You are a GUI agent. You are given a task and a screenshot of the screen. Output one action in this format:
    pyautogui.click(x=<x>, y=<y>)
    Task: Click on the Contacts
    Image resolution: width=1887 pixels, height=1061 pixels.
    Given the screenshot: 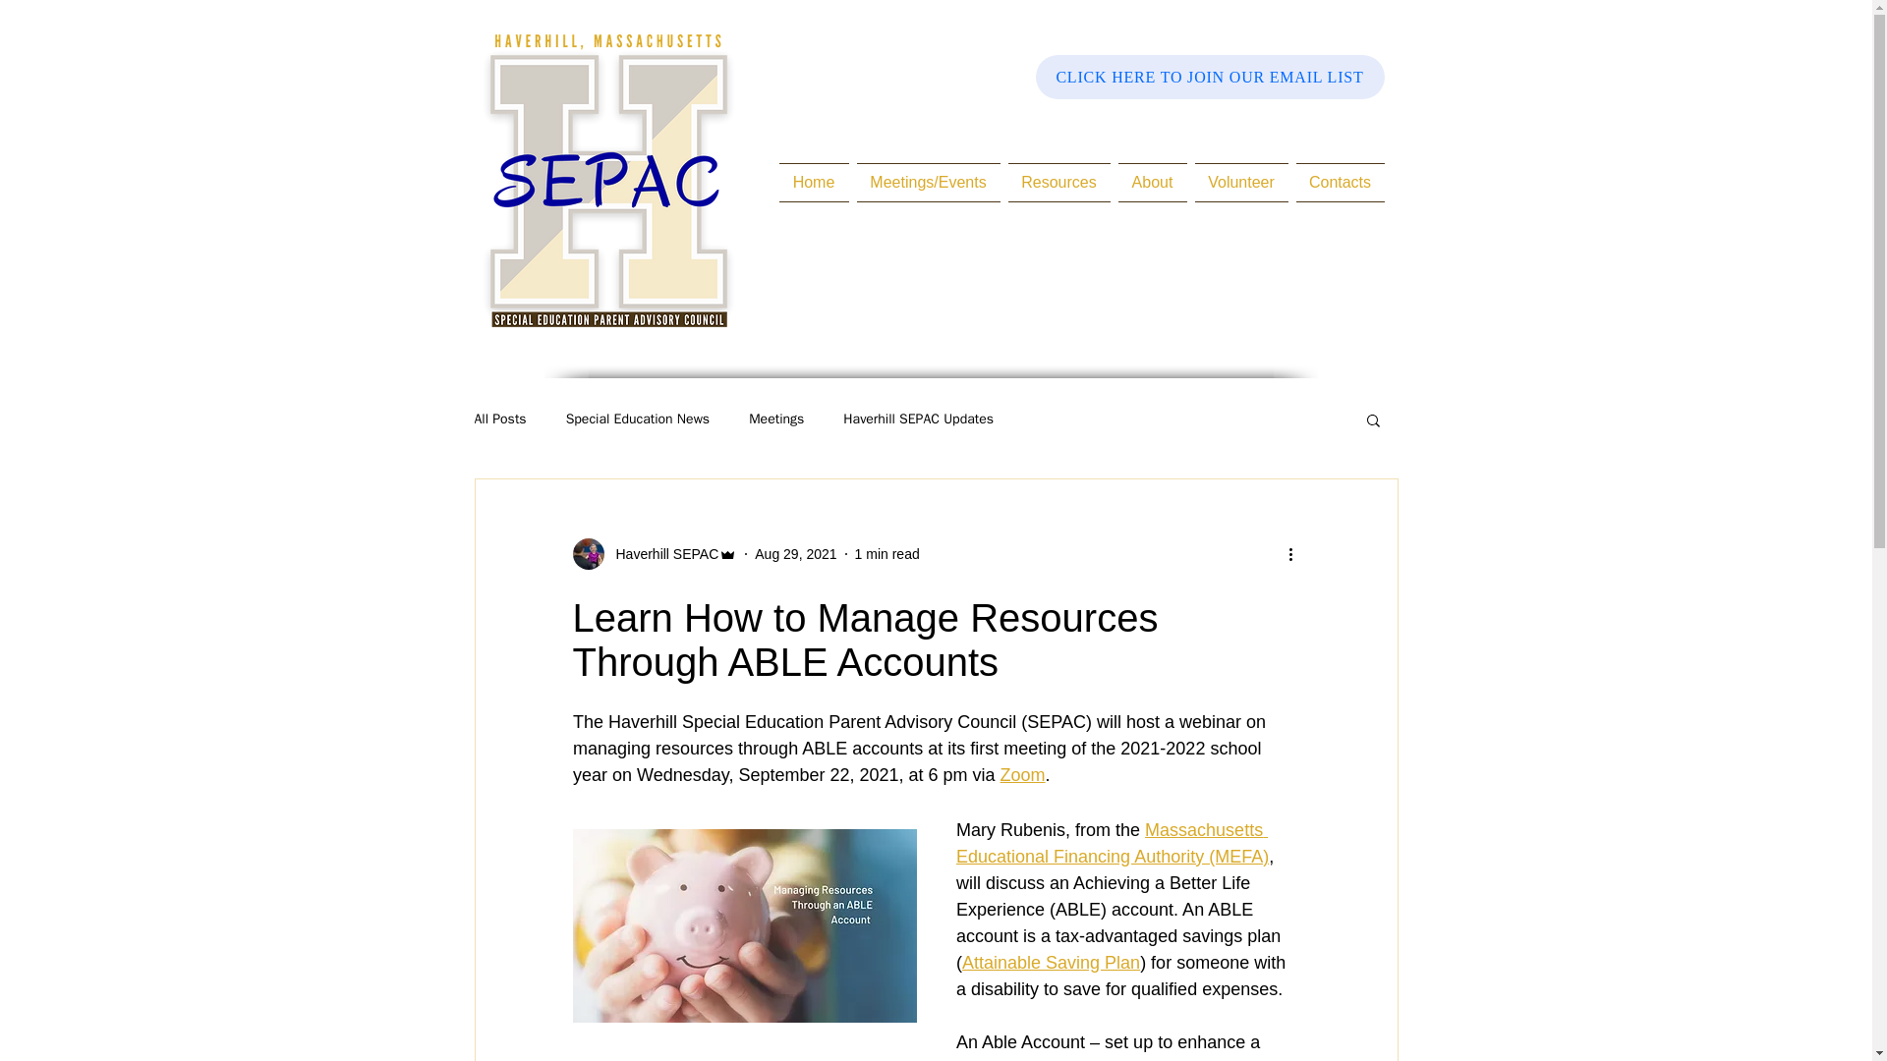 What is the action you would take?
    pyautogui.click(x=1337, y=183)
    